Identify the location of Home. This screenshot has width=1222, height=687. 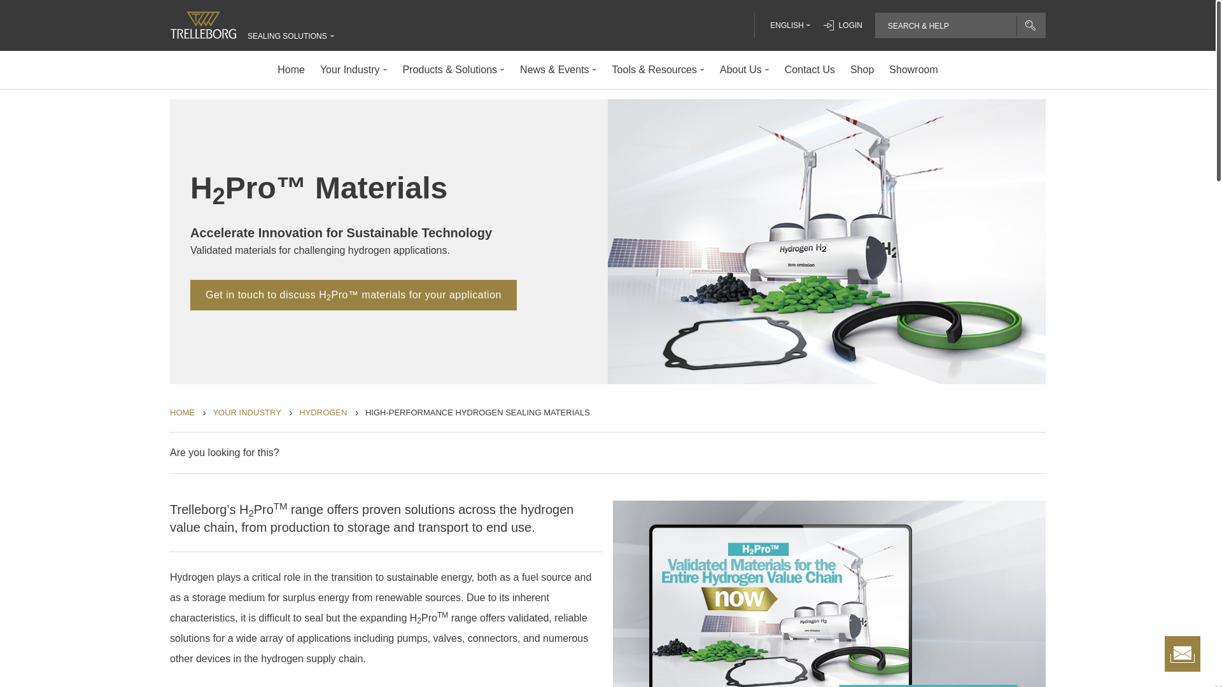
(182, 413).